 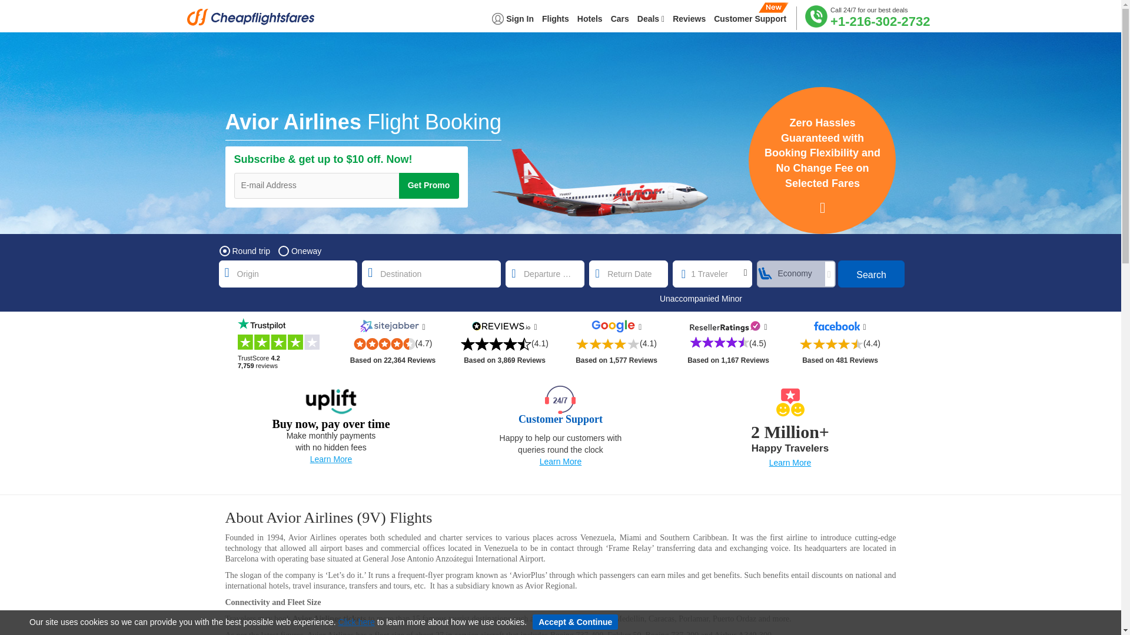 What do you see at coordinates (254, 21) in the screenshot?
I see `Cheapflightsfares` at bounding box center [254, 21].